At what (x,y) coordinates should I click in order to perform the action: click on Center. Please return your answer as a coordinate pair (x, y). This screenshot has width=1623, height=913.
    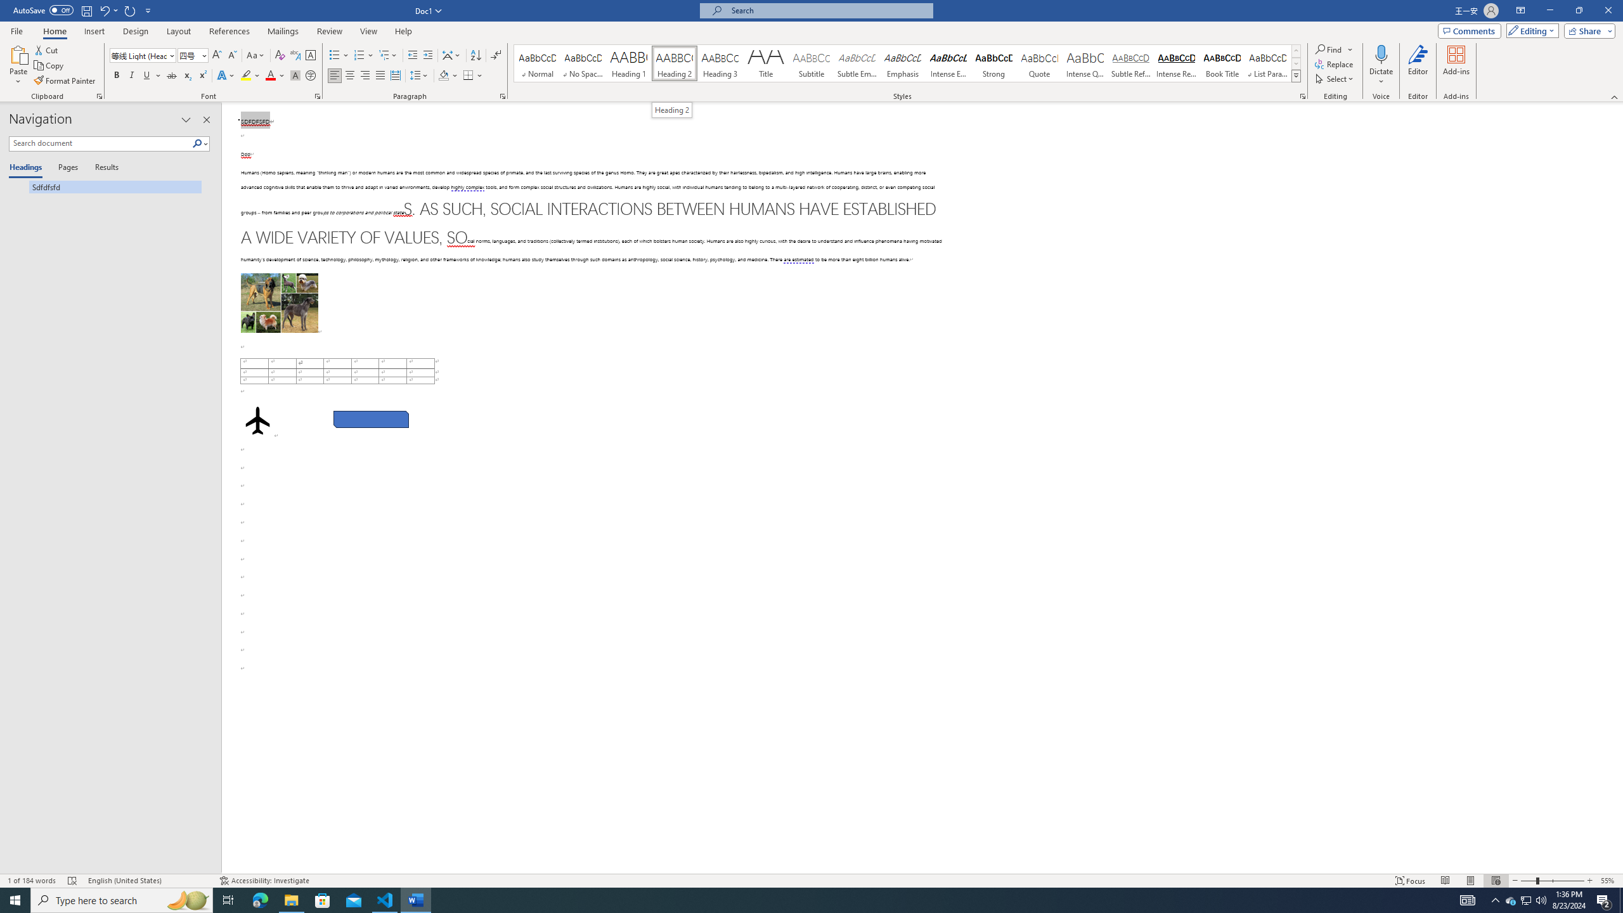
    Looking at the image, I should click on (350, 76).